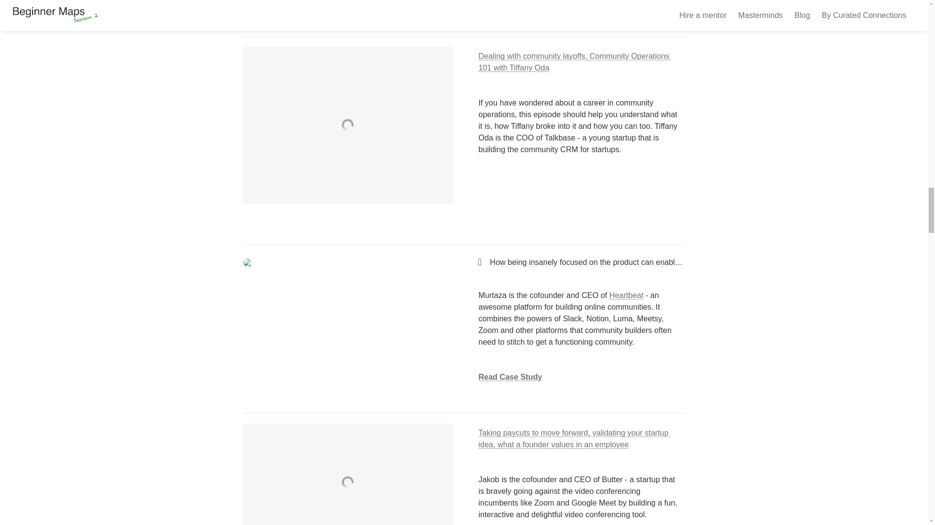  Describe the element at coordinates (340, 474) in the screenshot. I see `www.youtube.com` at that location.